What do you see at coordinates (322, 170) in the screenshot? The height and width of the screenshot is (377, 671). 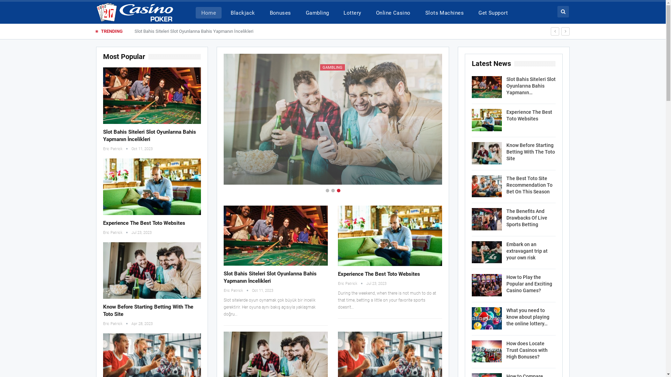 I see `Eric Patrick` at bounding box center [322, 170].